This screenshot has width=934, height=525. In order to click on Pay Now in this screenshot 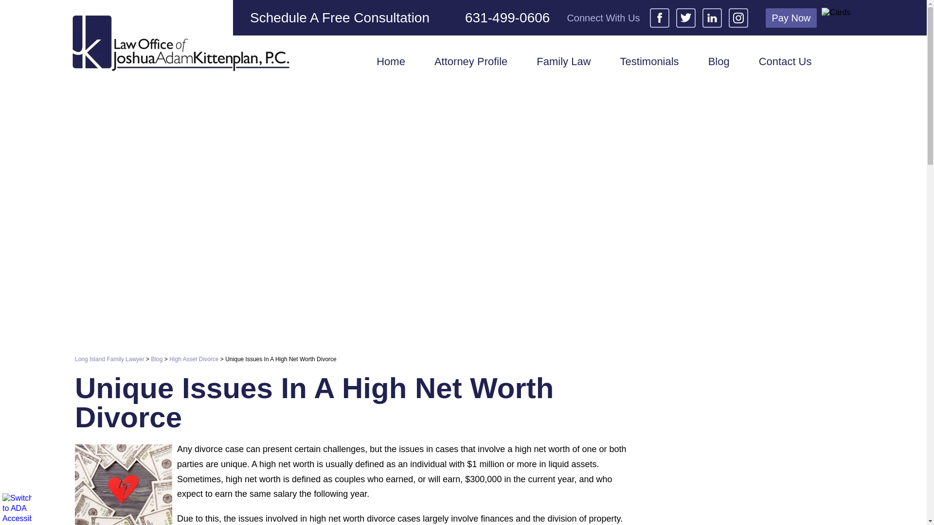, I will do `click(791, 17)`.